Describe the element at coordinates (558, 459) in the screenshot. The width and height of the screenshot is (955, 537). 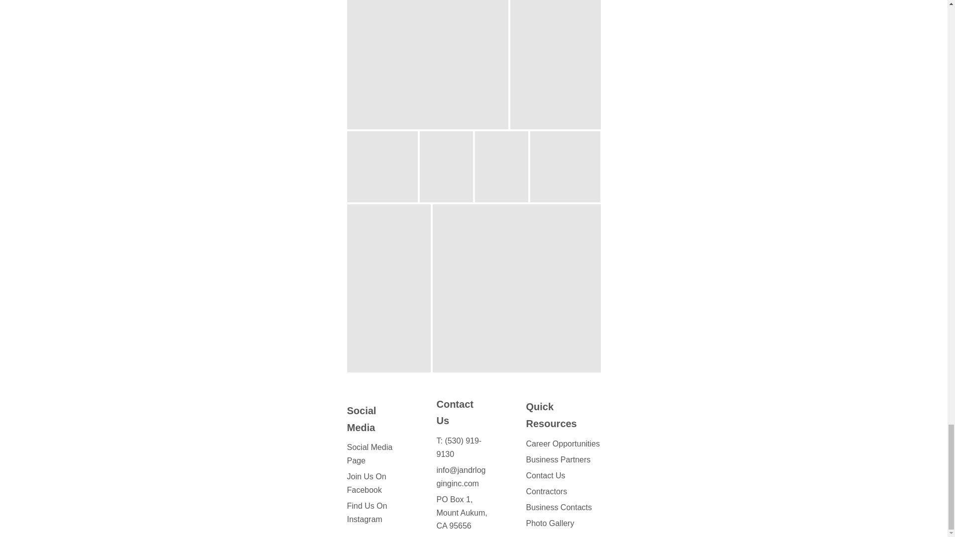
I see `Business Partners` at that location.